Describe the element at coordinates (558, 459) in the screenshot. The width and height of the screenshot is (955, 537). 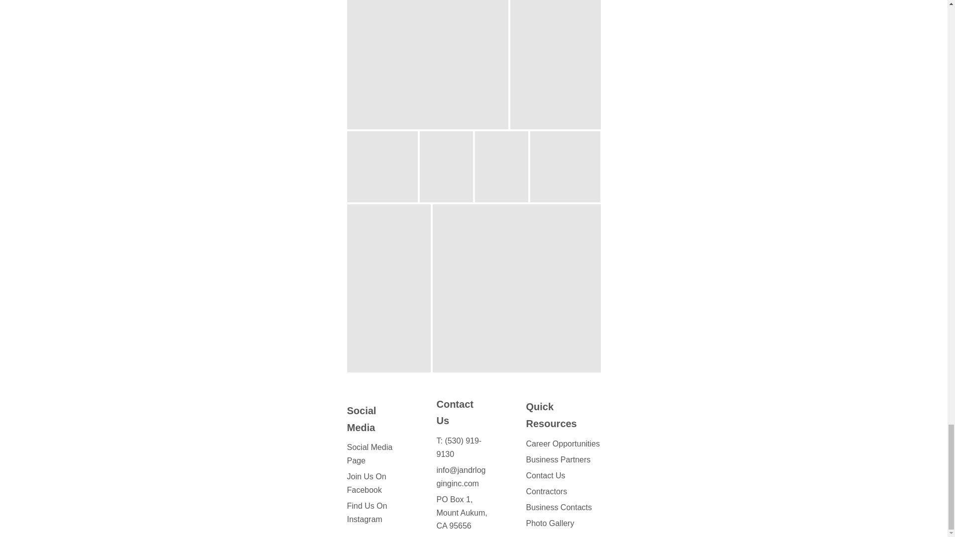
I see `Business Partners` at that location.